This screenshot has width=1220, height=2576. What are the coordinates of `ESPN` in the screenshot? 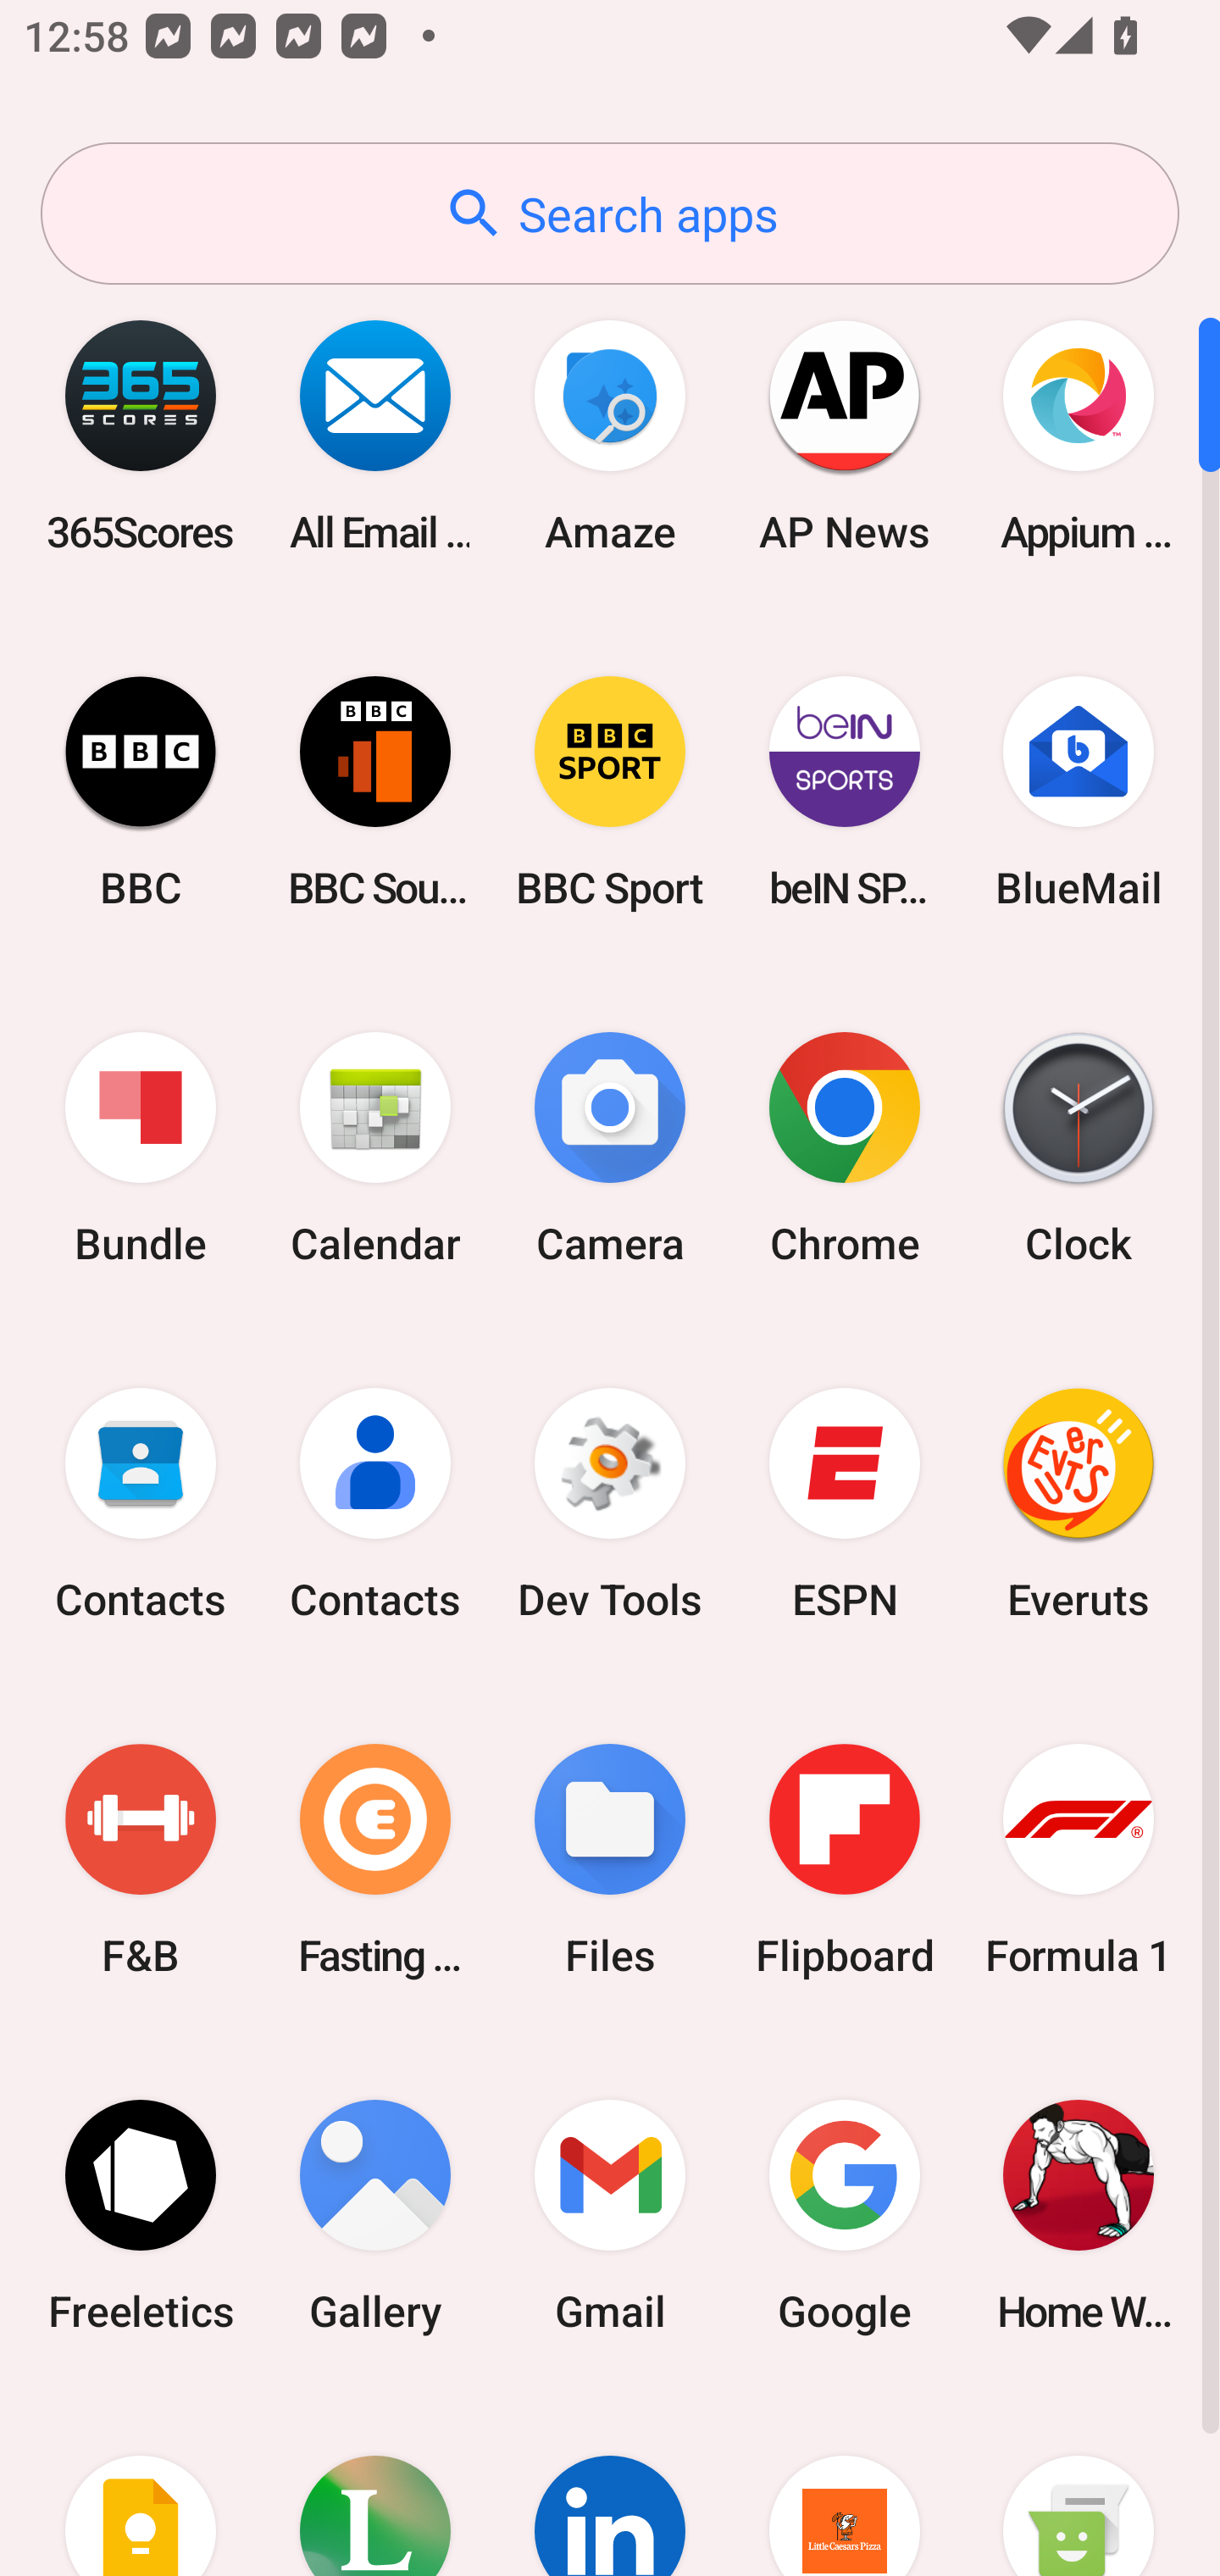 It's located at (844, 1504).